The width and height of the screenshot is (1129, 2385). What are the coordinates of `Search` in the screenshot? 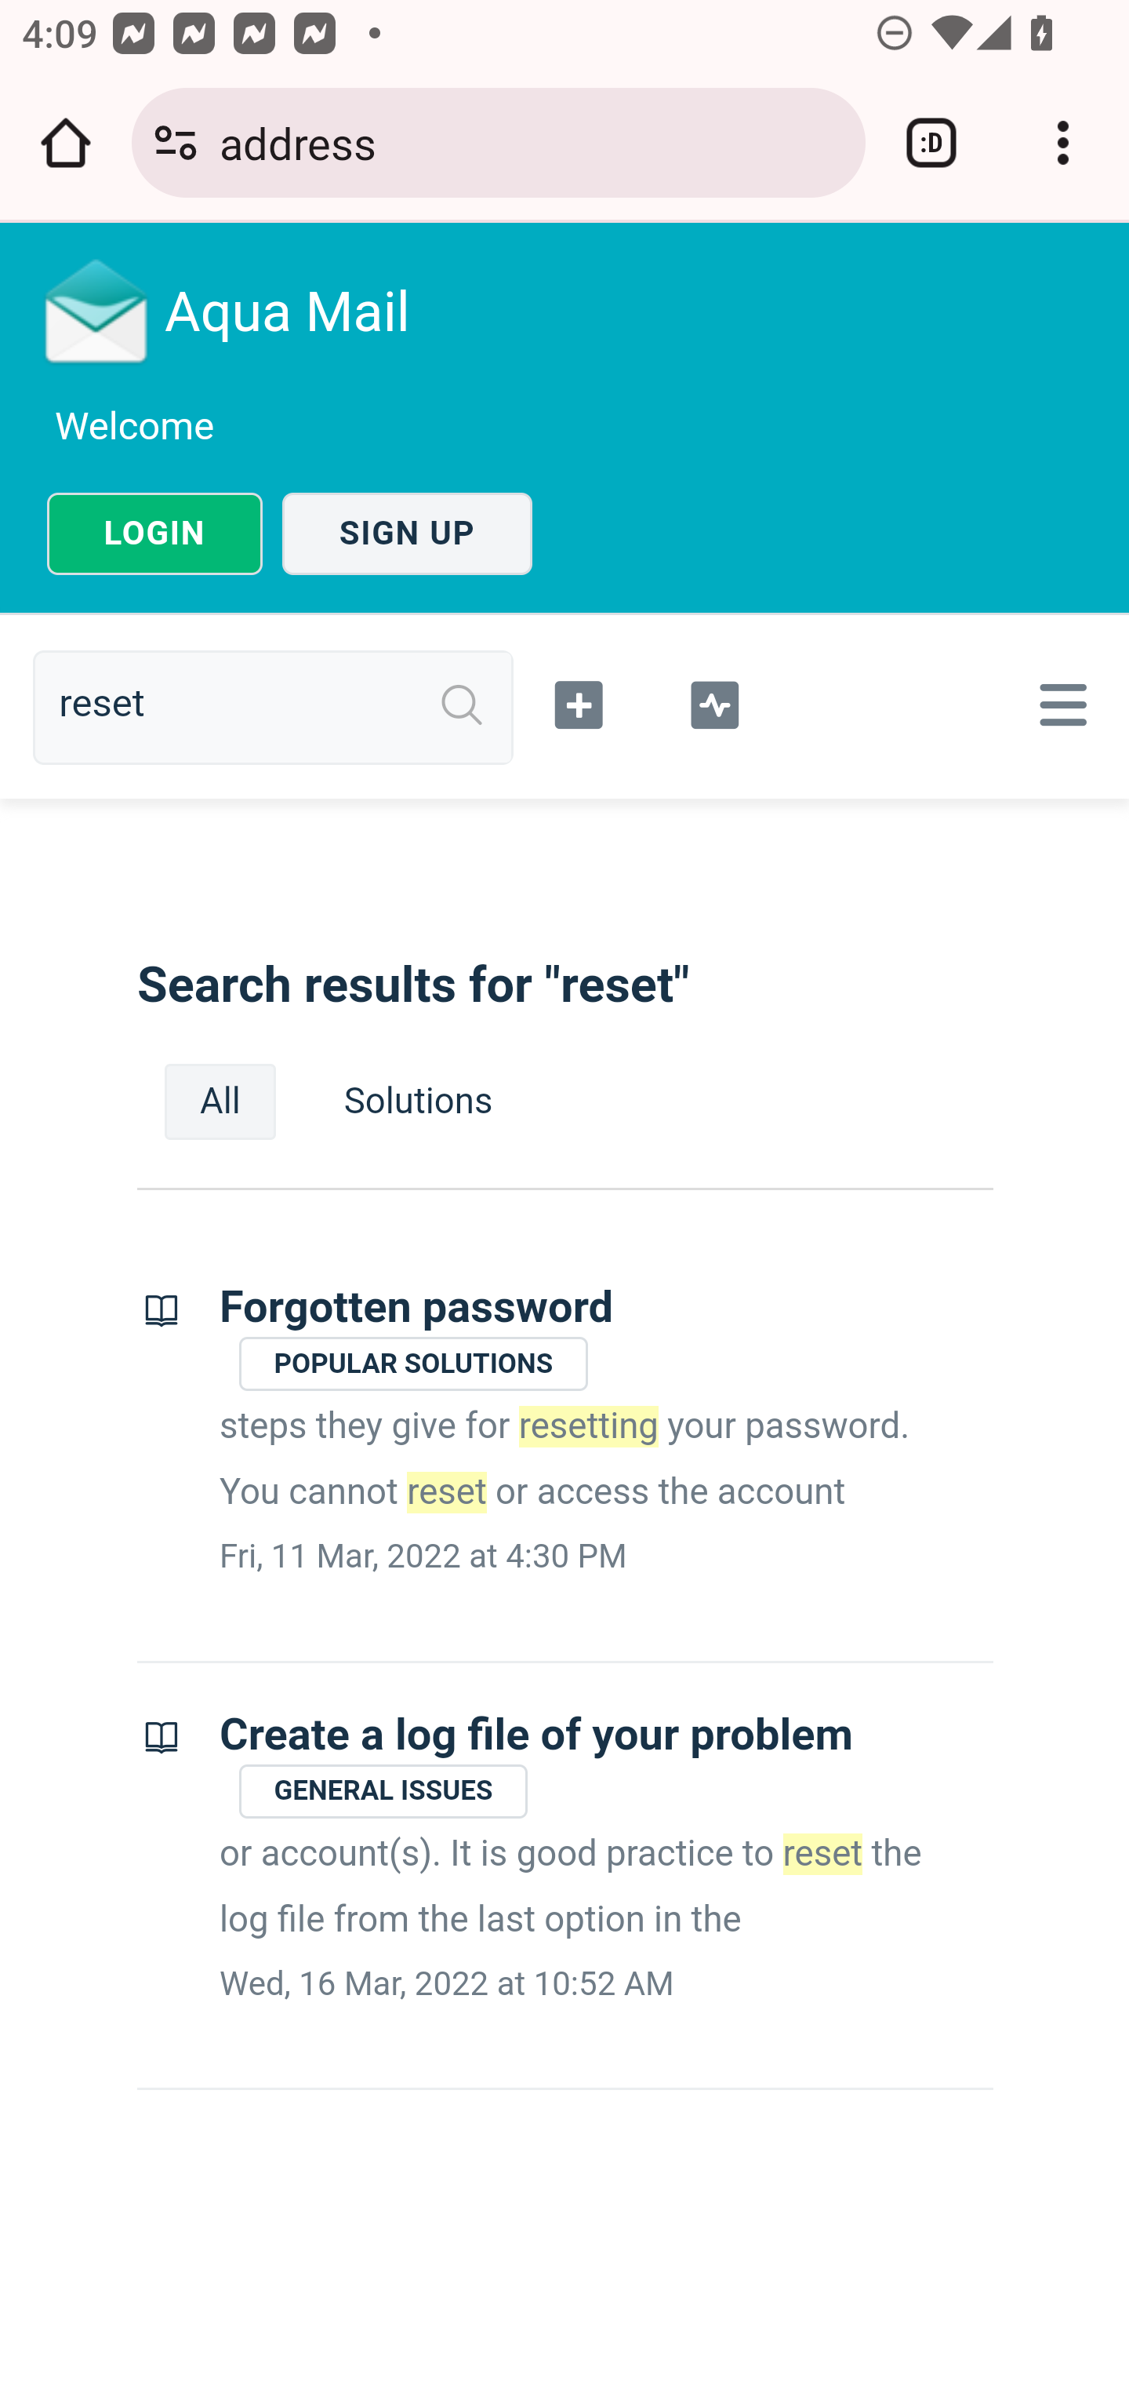 It's located at (463, 706).